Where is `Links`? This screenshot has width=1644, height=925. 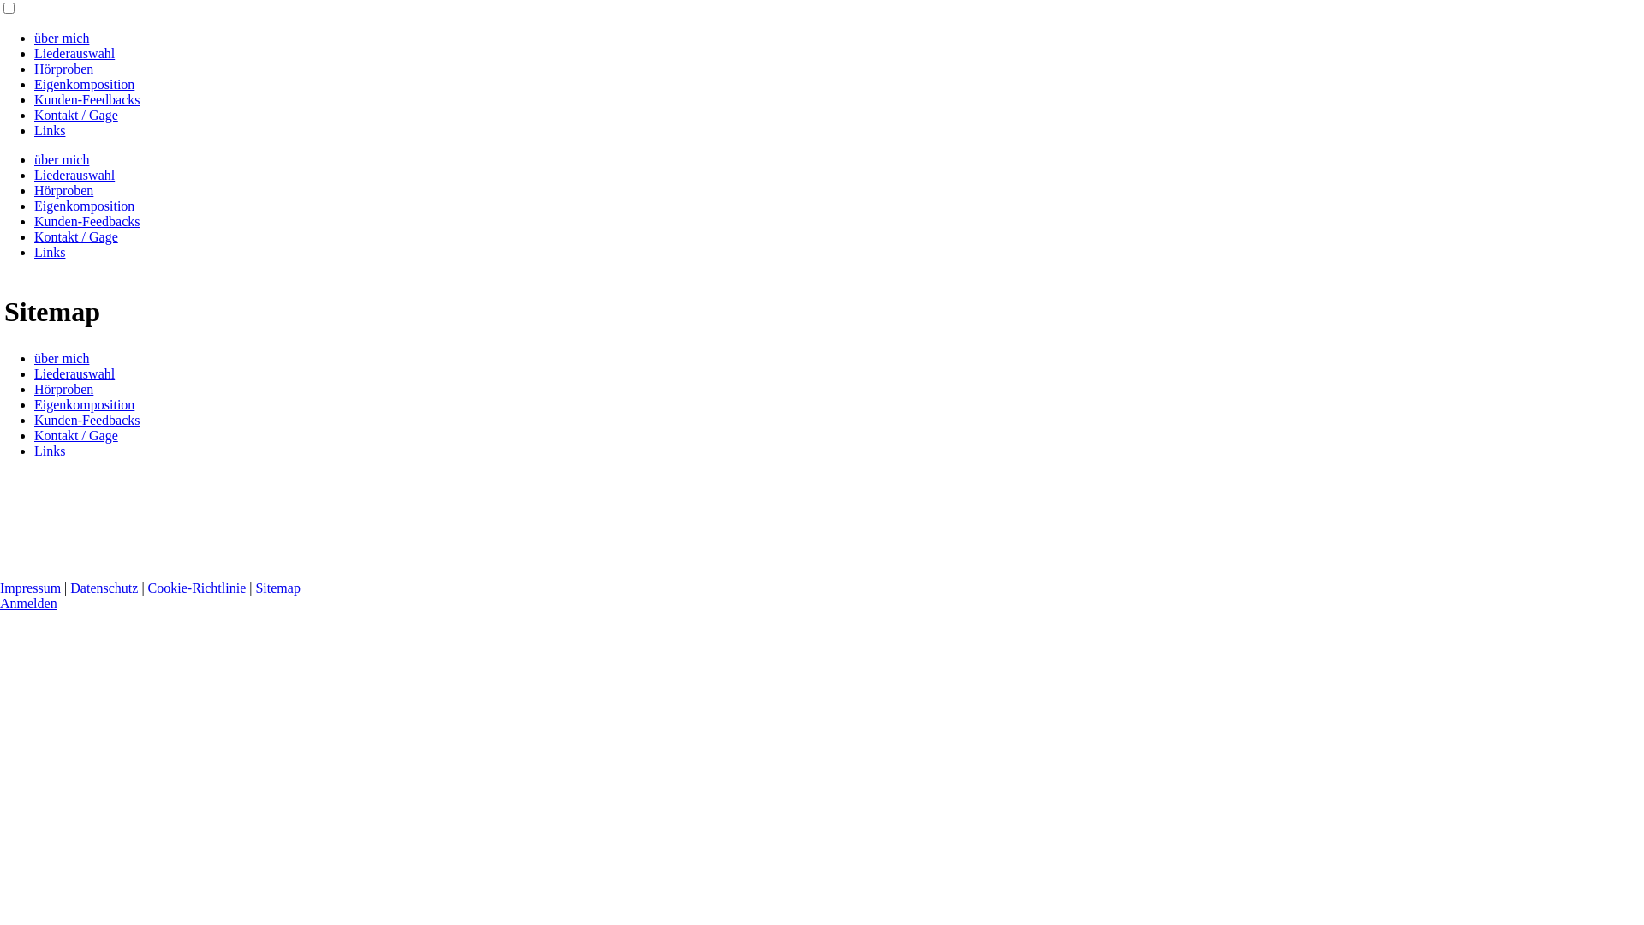
Links is located at coordinates (50, 451).